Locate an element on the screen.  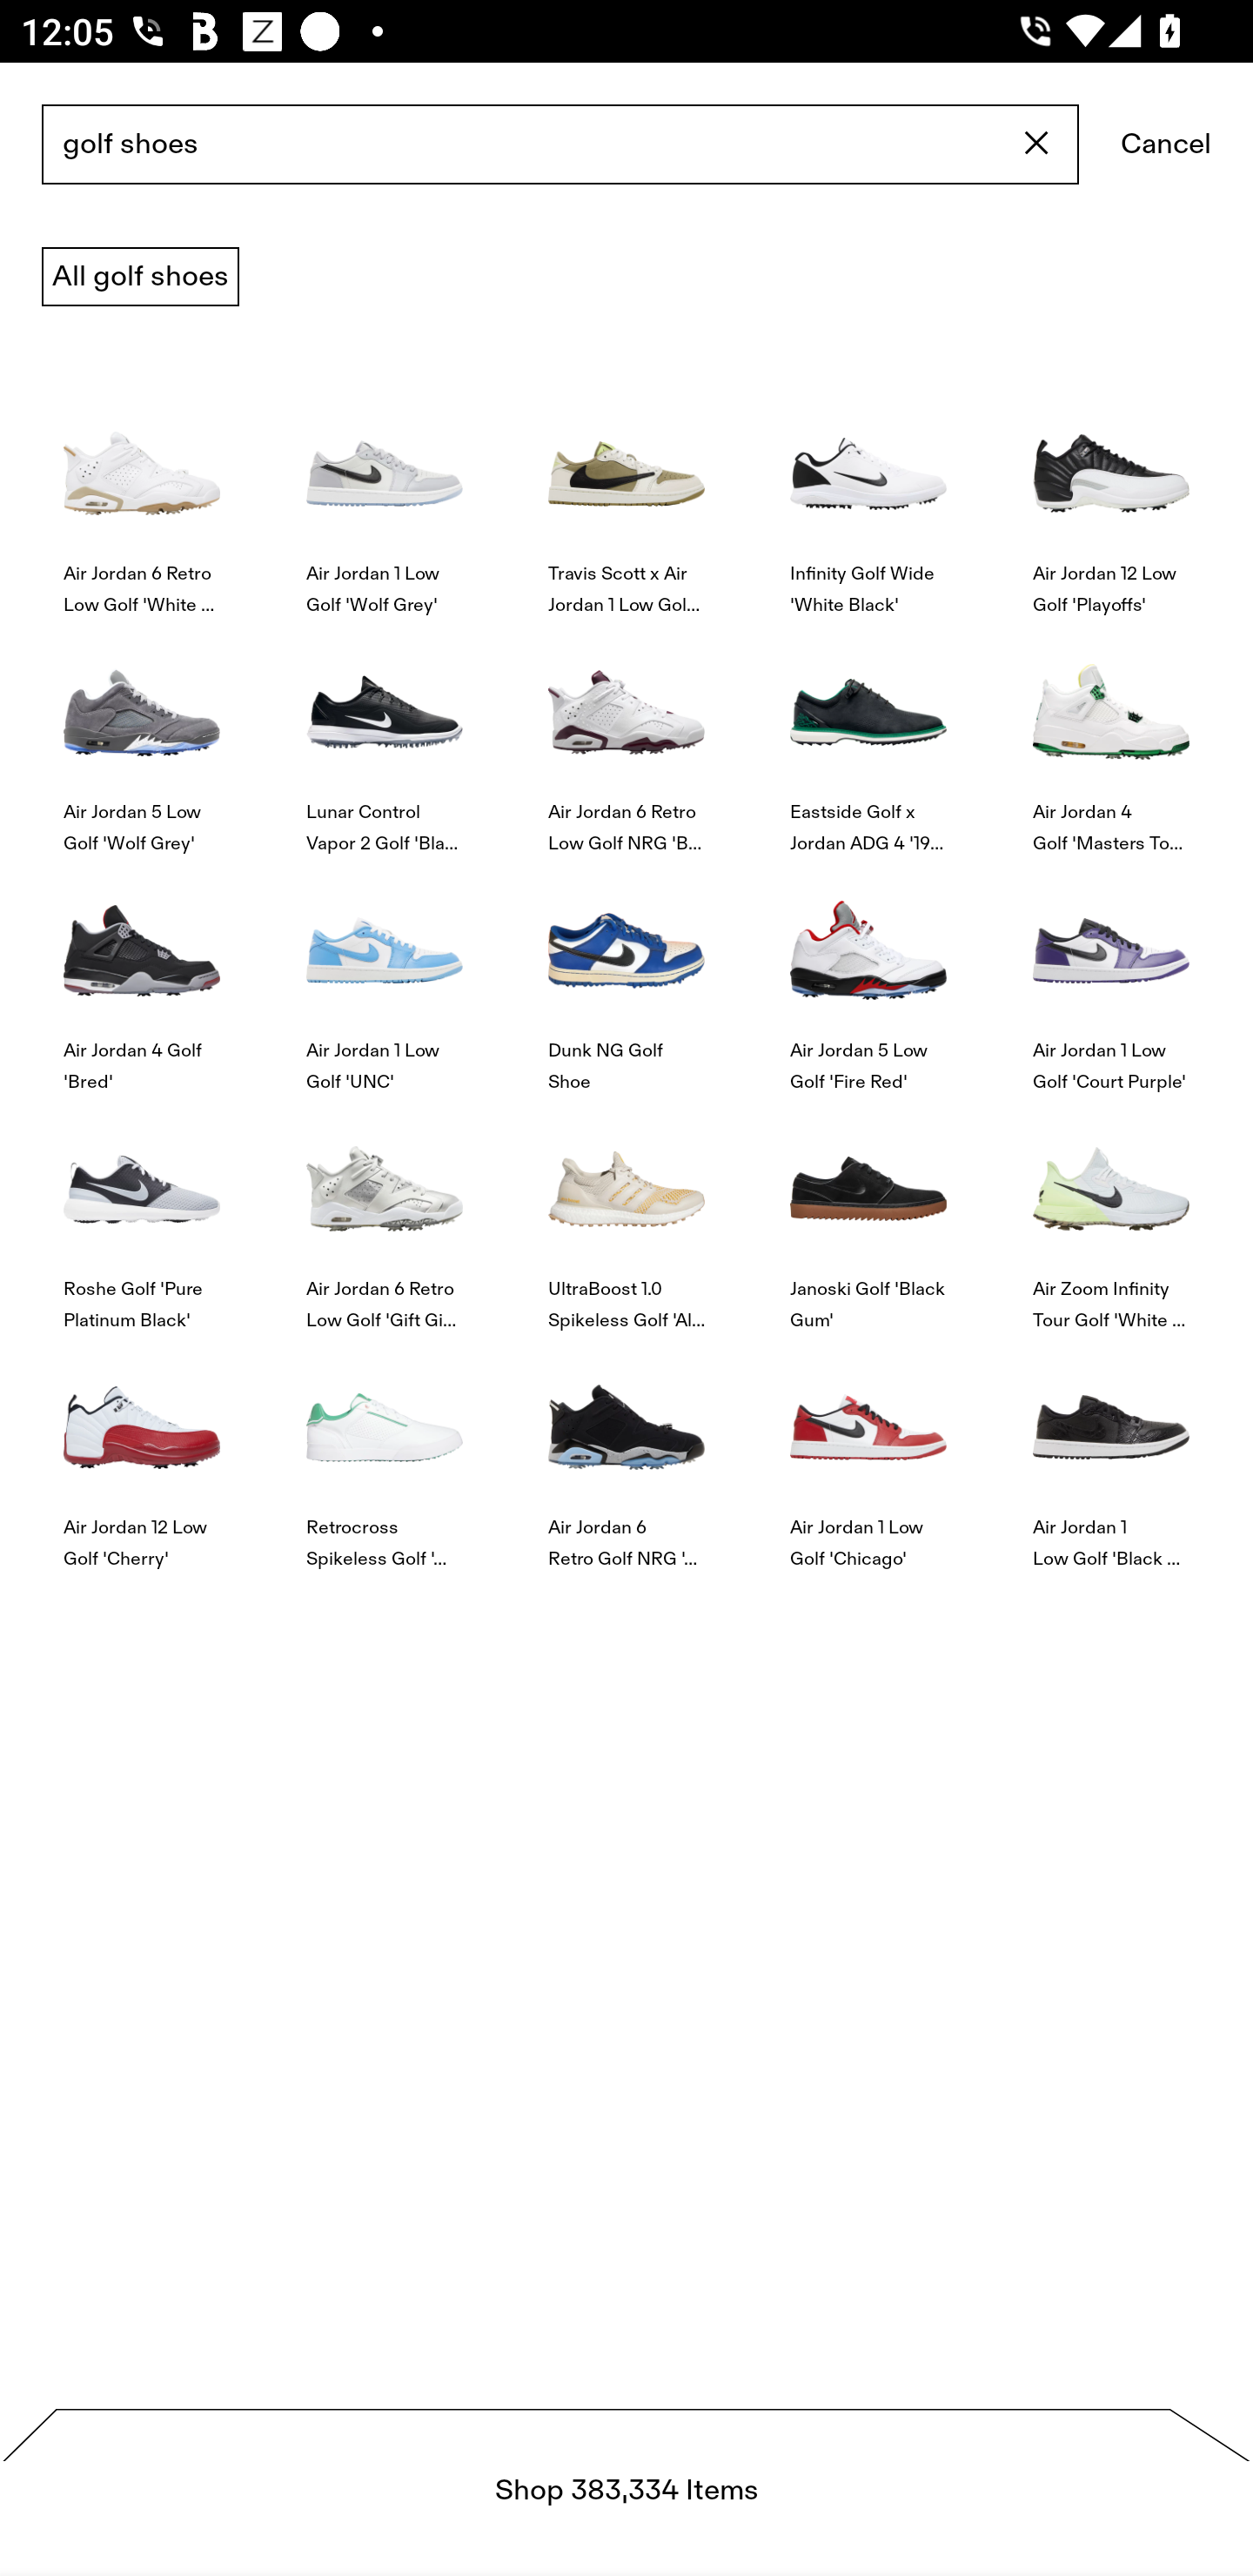
Shop 383,334 Items is located at coordinates (626, 2492).